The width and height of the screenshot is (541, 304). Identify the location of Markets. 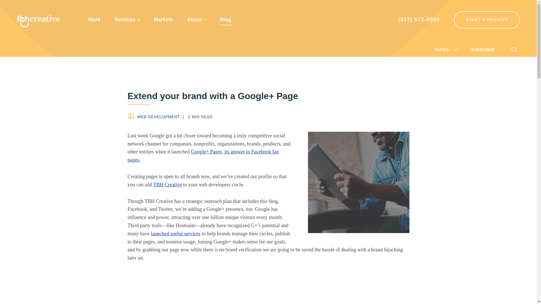
(163, 20).